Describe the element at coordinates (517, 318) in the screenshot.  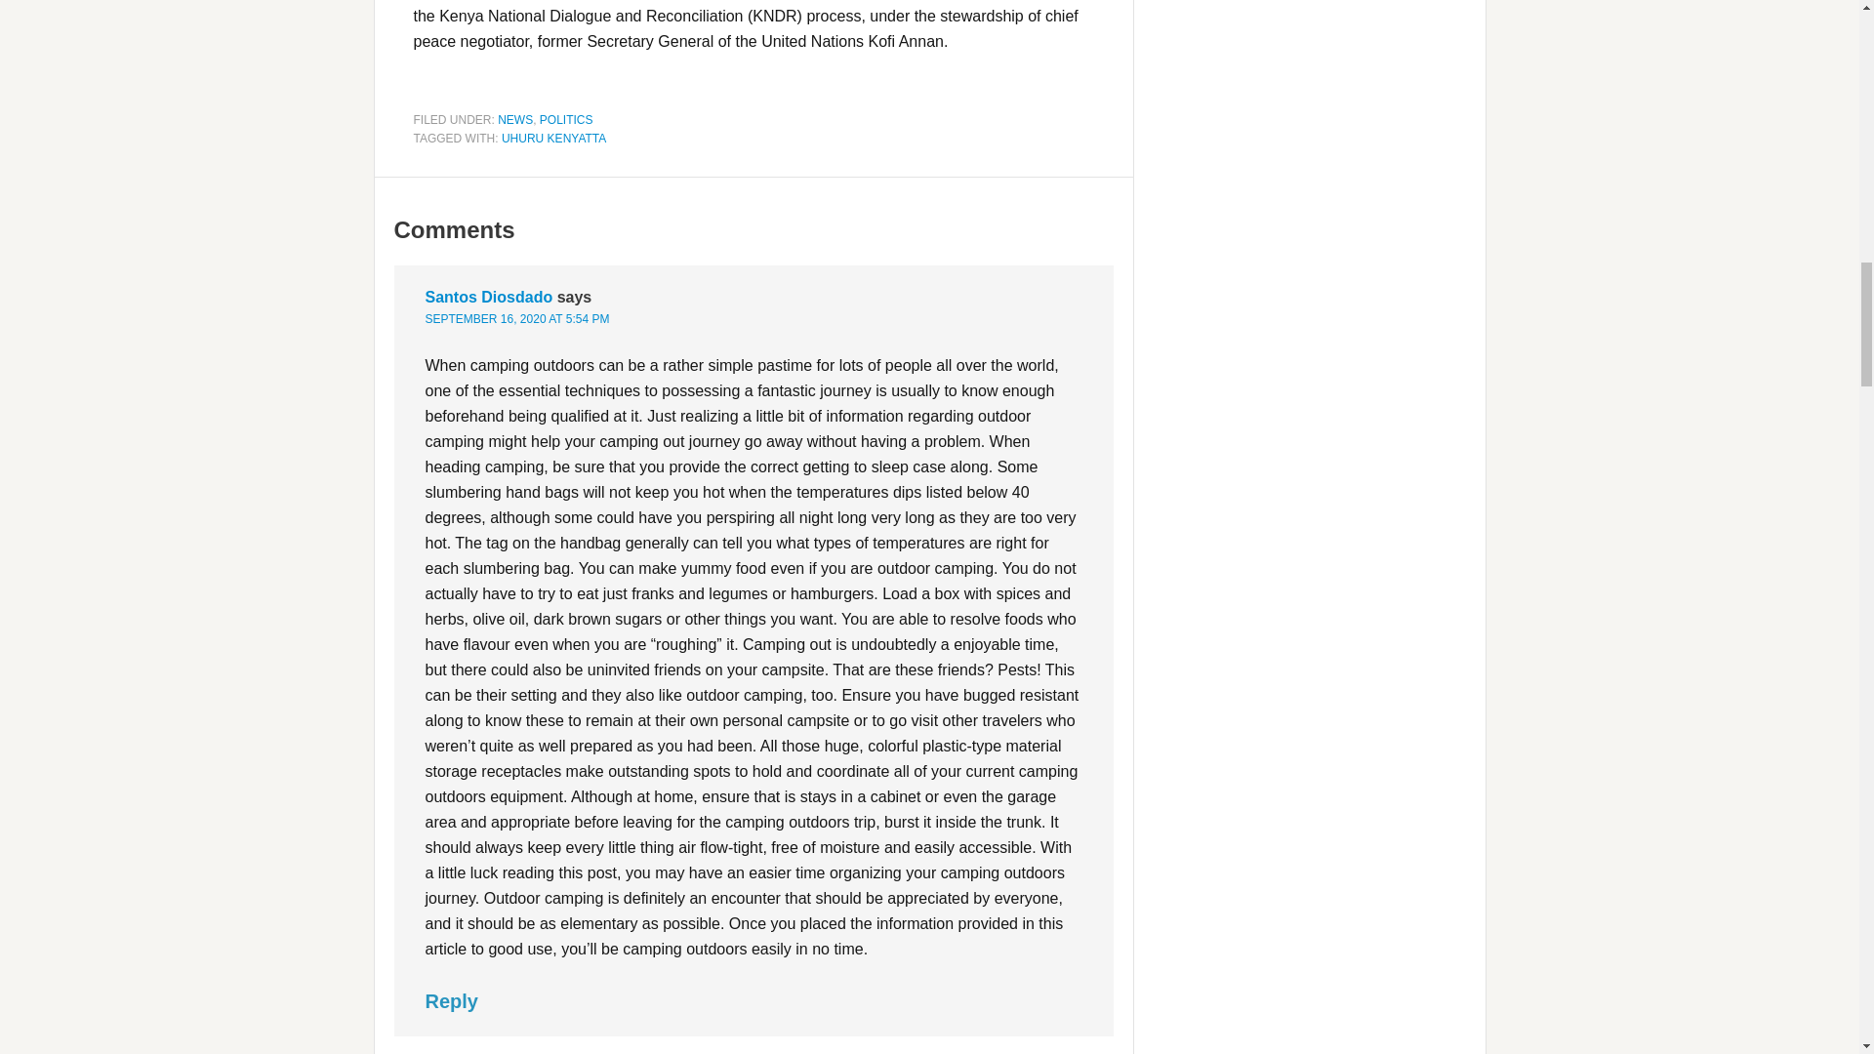
I see `SEPTEMBER 16, 2020 AT 5:54 PM` at that location.